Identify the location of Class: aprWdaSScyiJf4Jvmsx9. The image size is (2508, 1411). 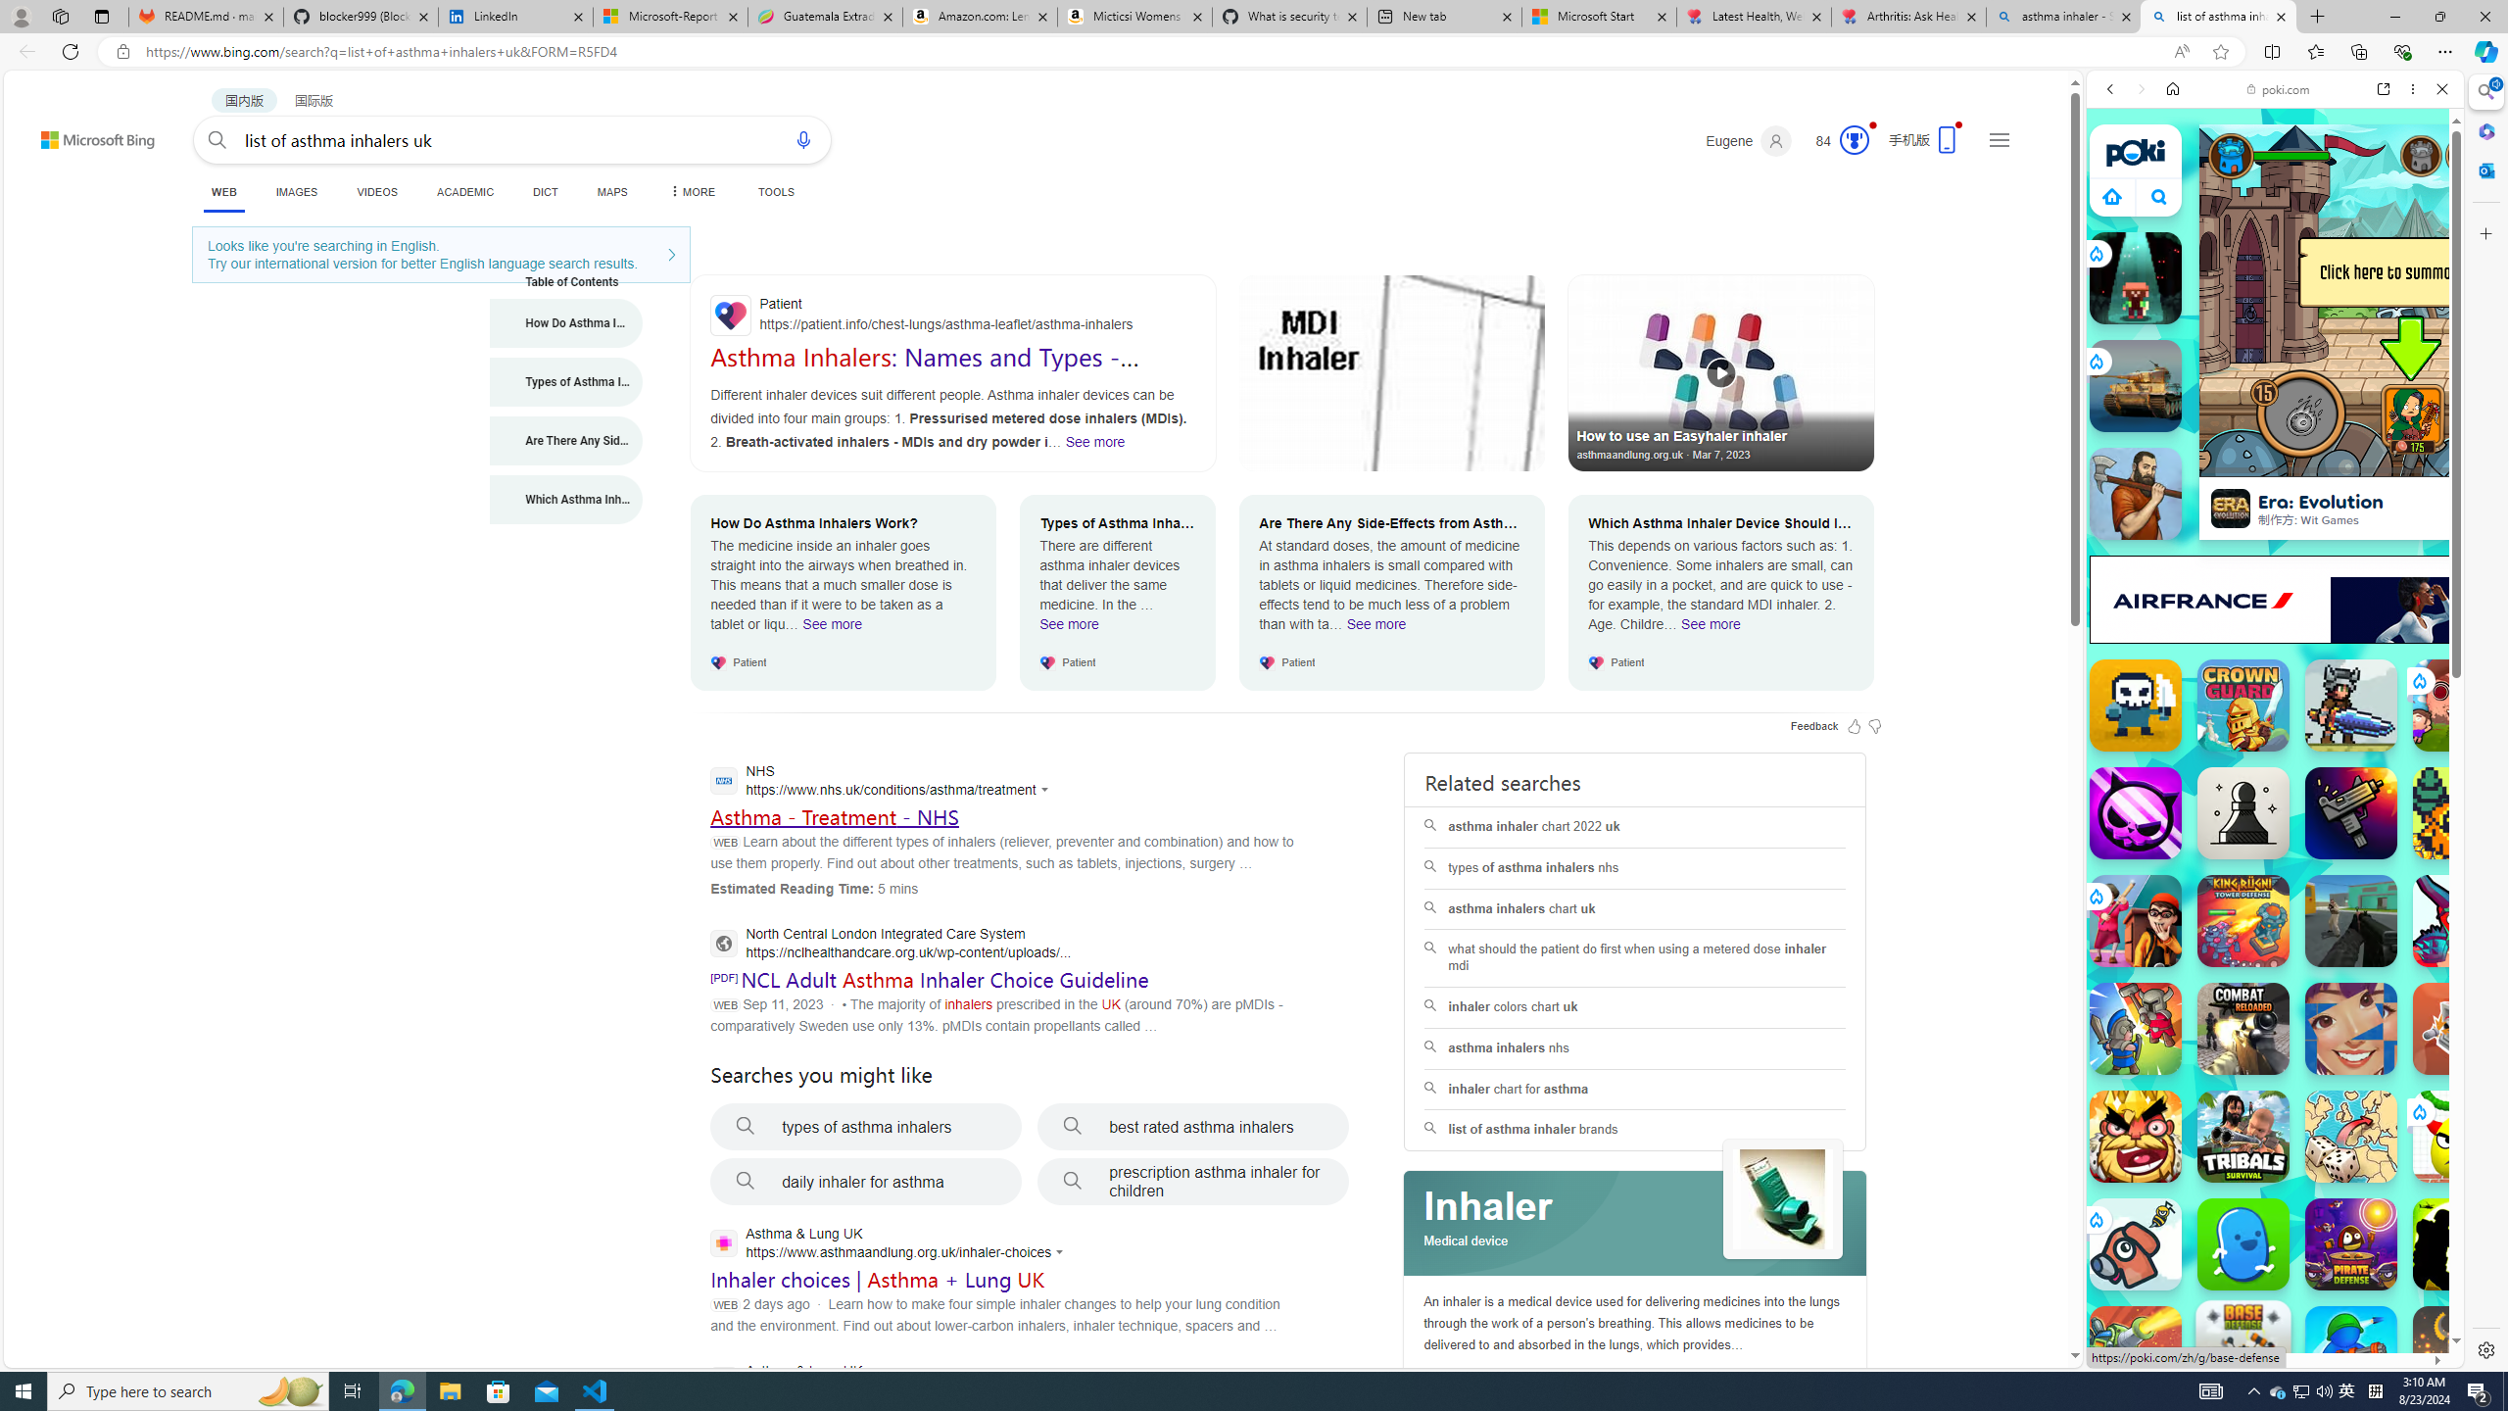
(2111, 196).